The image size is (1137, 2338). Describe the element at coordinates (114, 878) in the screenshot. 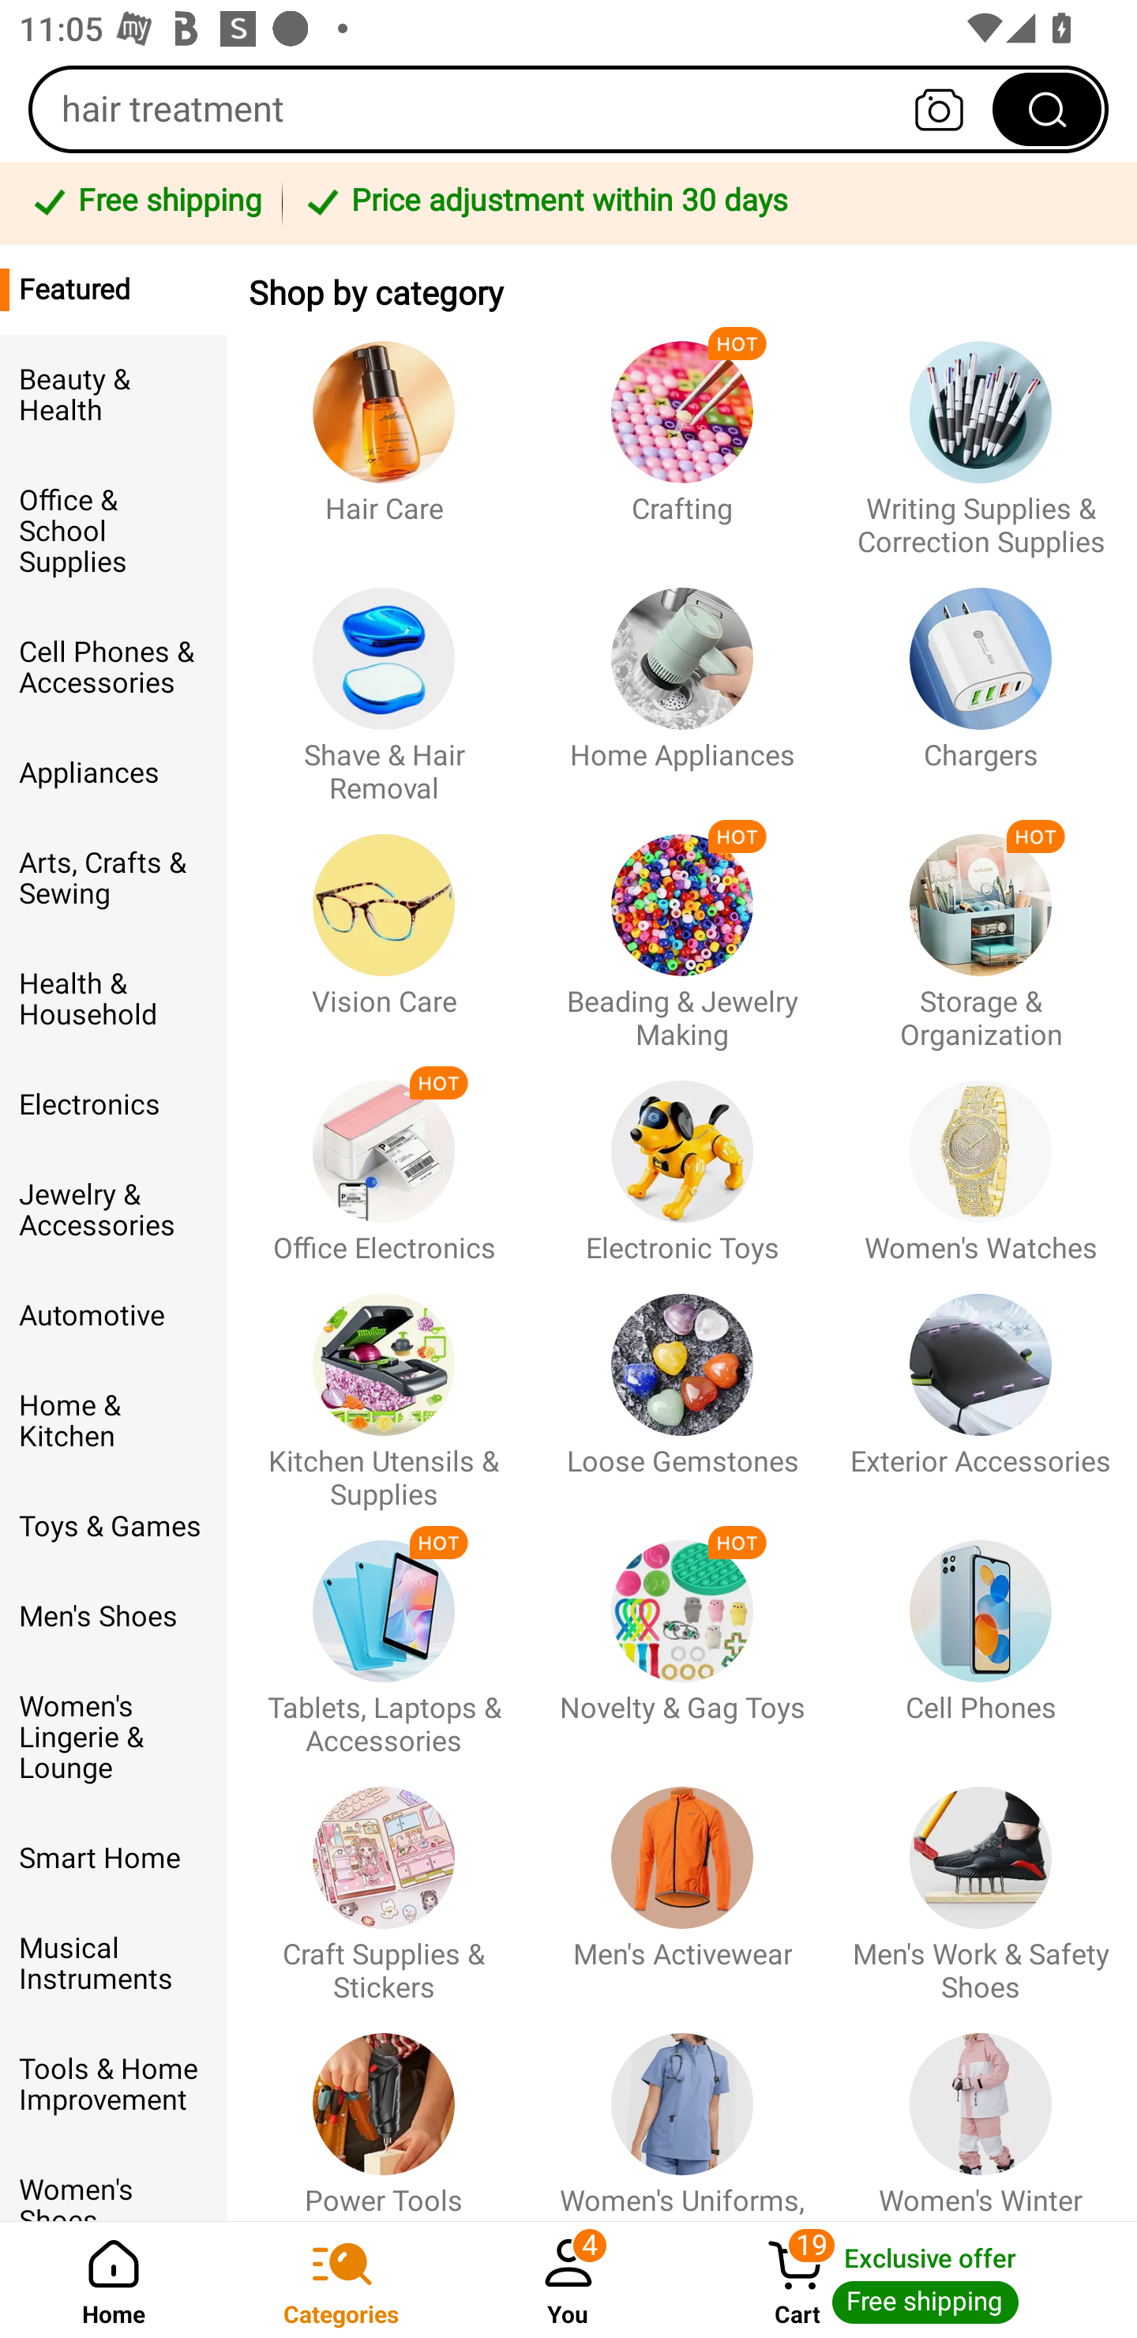

I see `Arts, Crafts & Sewing` at that location.